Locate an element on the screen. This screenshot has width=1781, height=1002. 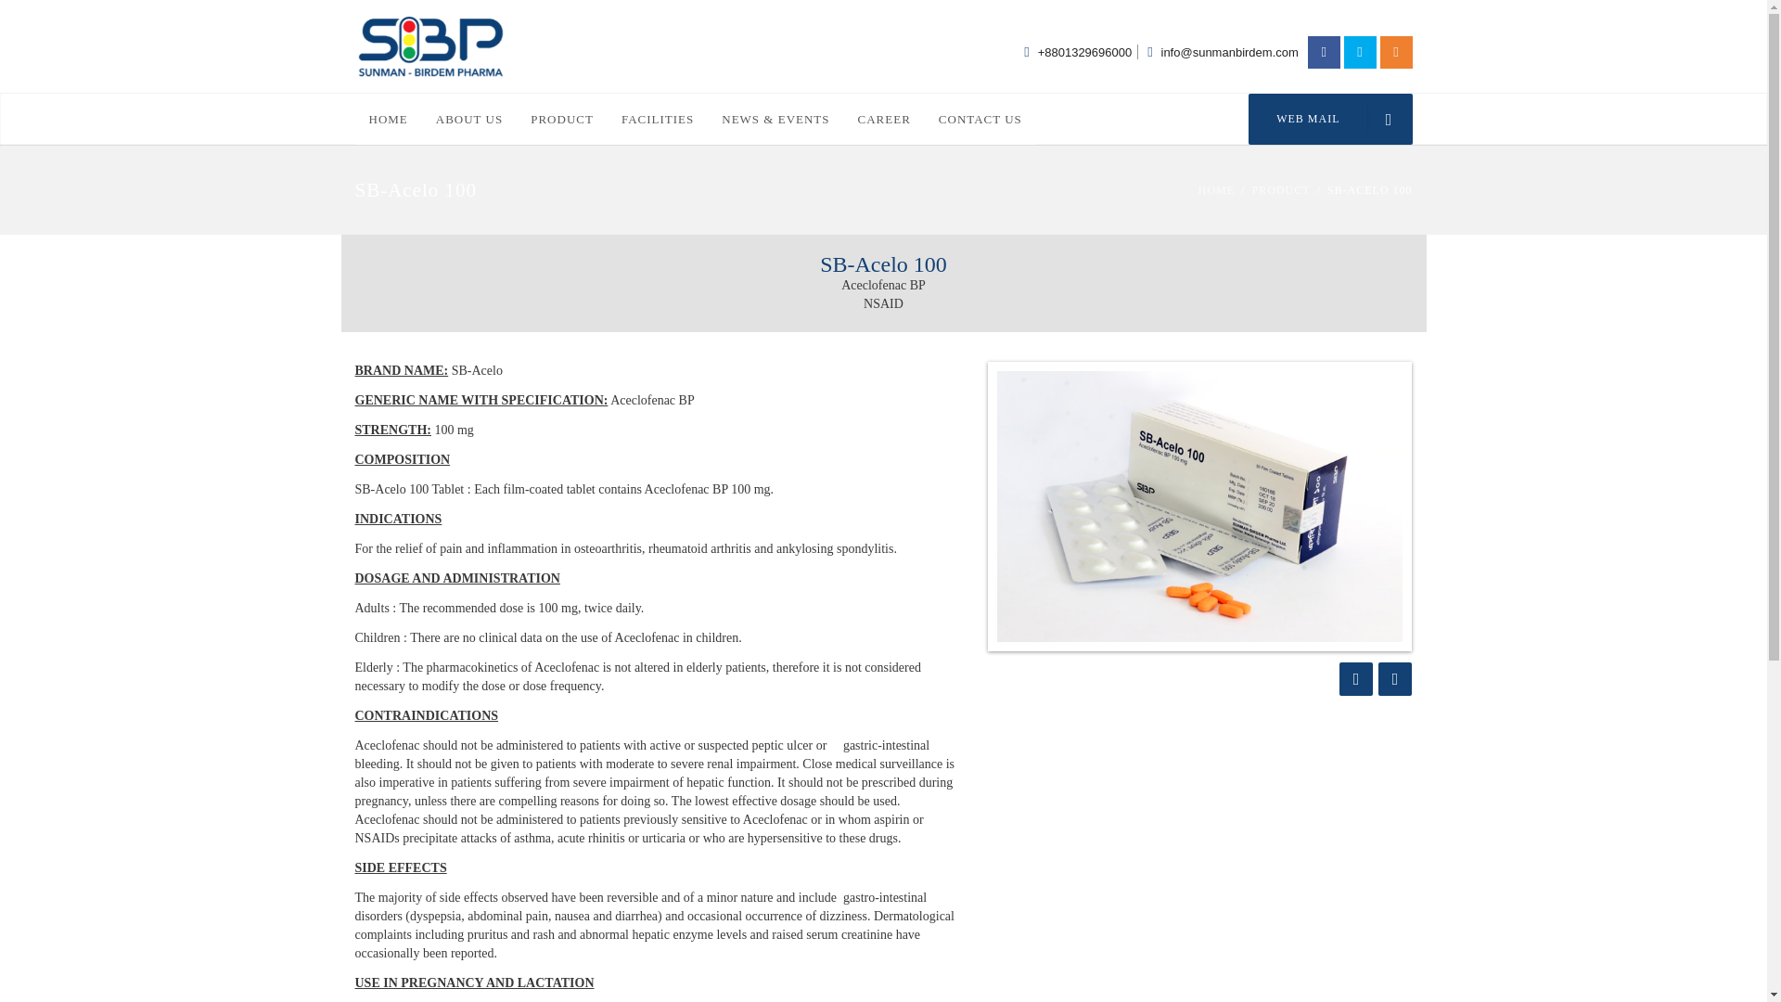
ABOUT US is located at coordinates (469, 119).